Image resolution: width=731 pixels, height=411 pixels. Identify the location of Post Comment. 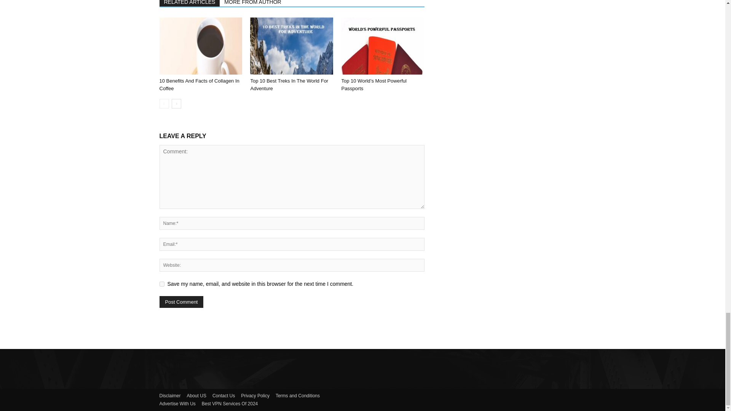
(181, 301).